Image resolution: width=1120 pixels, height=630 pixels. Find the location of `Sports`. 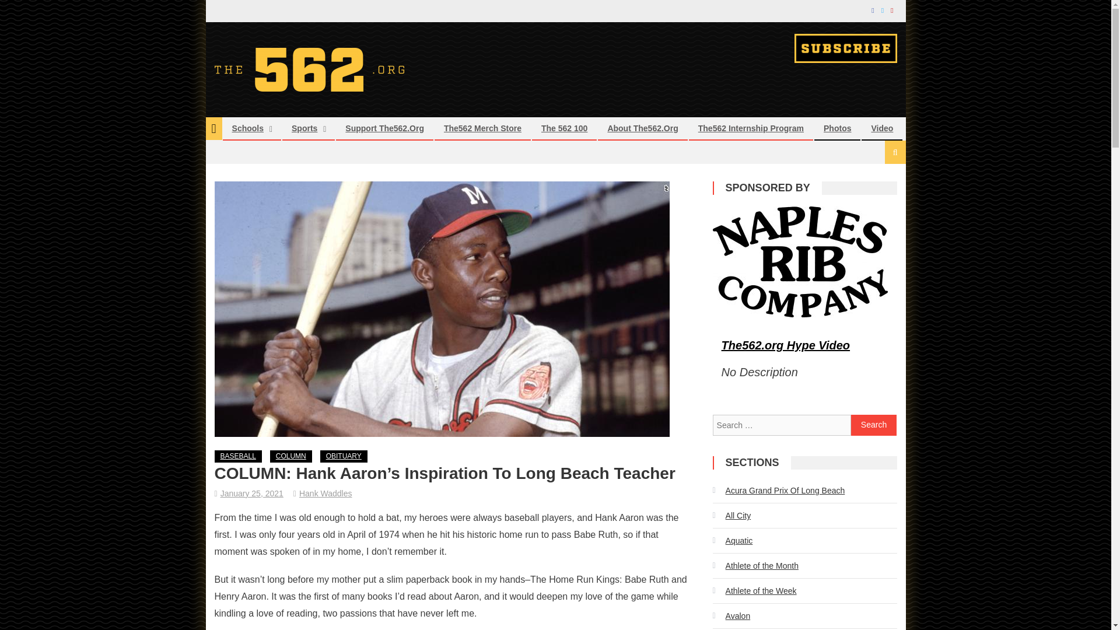

Sports is located at coordinates (304, 128).